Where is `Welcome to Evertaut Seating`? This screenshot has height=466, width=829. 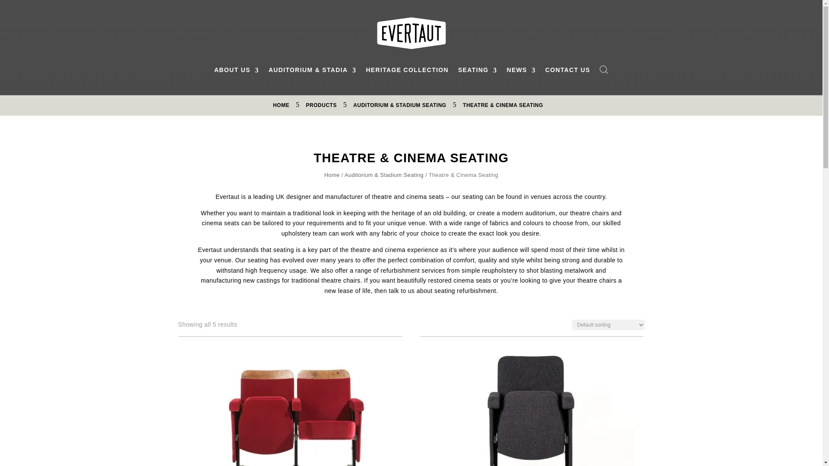
Welcome to Evertaut Seating is located at coordinates (411, 33).